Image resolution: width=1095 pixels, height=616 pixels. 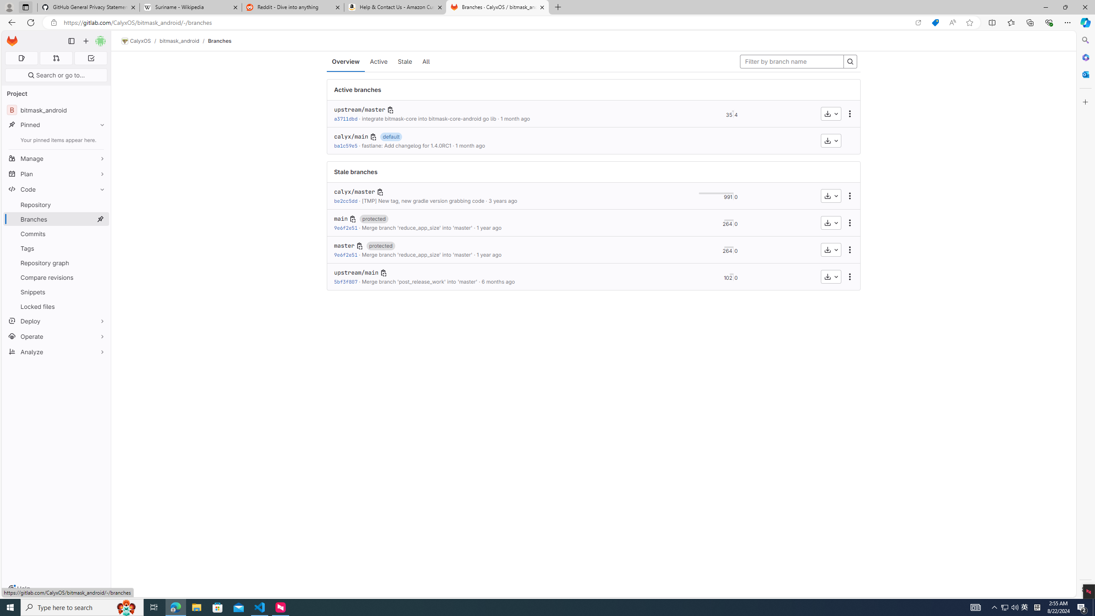 What do you see at coordinates (487, 23) in the screenshot?
I see `Address and search bar` at bounding box center [487, 23].